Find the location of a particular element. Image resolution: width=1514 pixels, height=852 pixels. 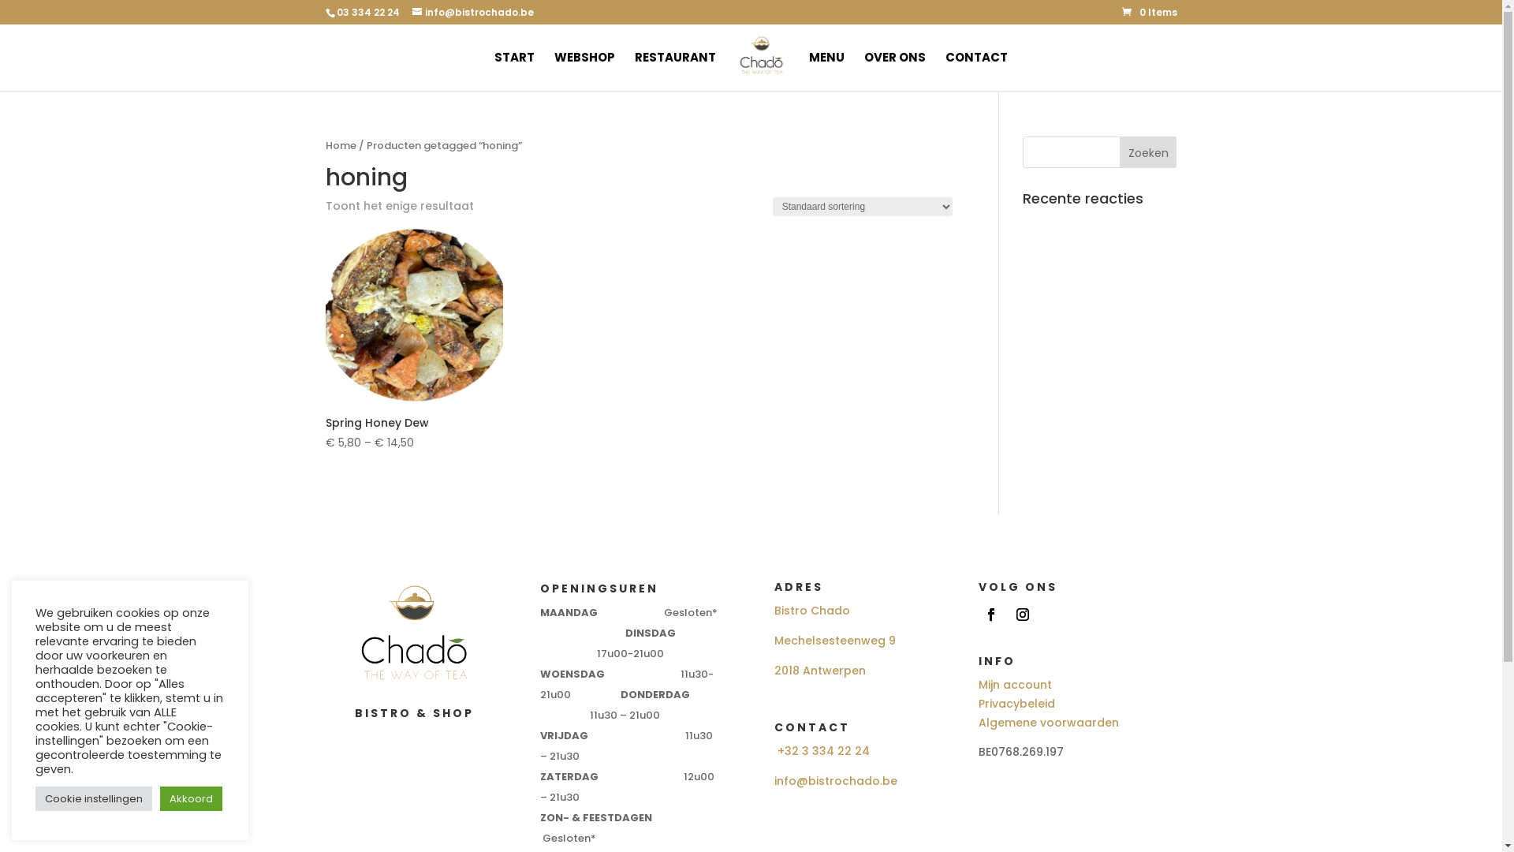

RESTAURANT is located at coordinates (675, 71).